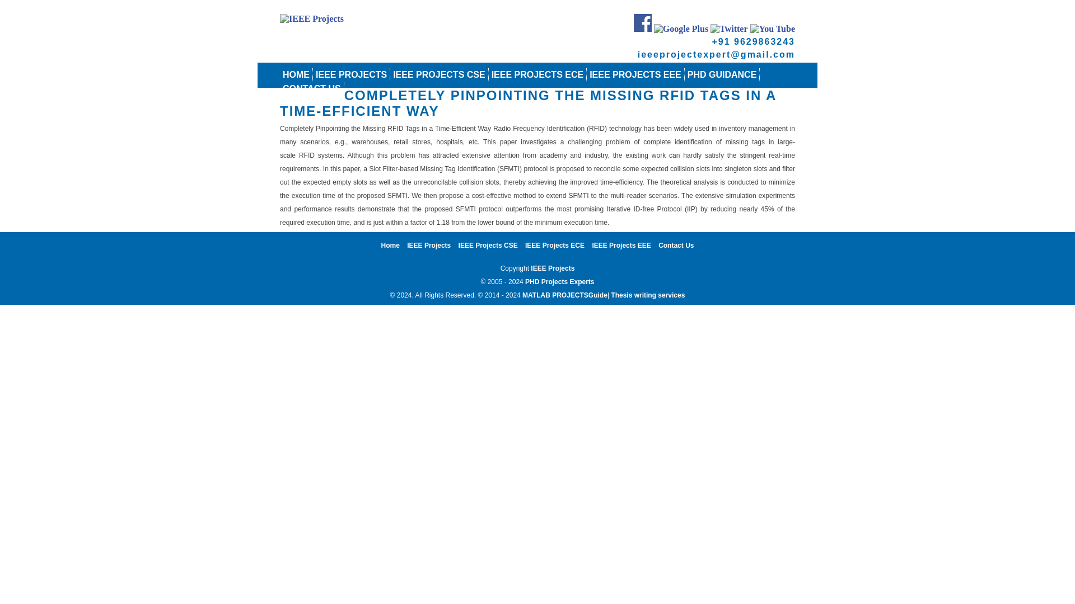 Image resolution: width=1075 pixels, height=604 pixels. I want to click on IEEE PROJECTS EEE, so click(635, 74).